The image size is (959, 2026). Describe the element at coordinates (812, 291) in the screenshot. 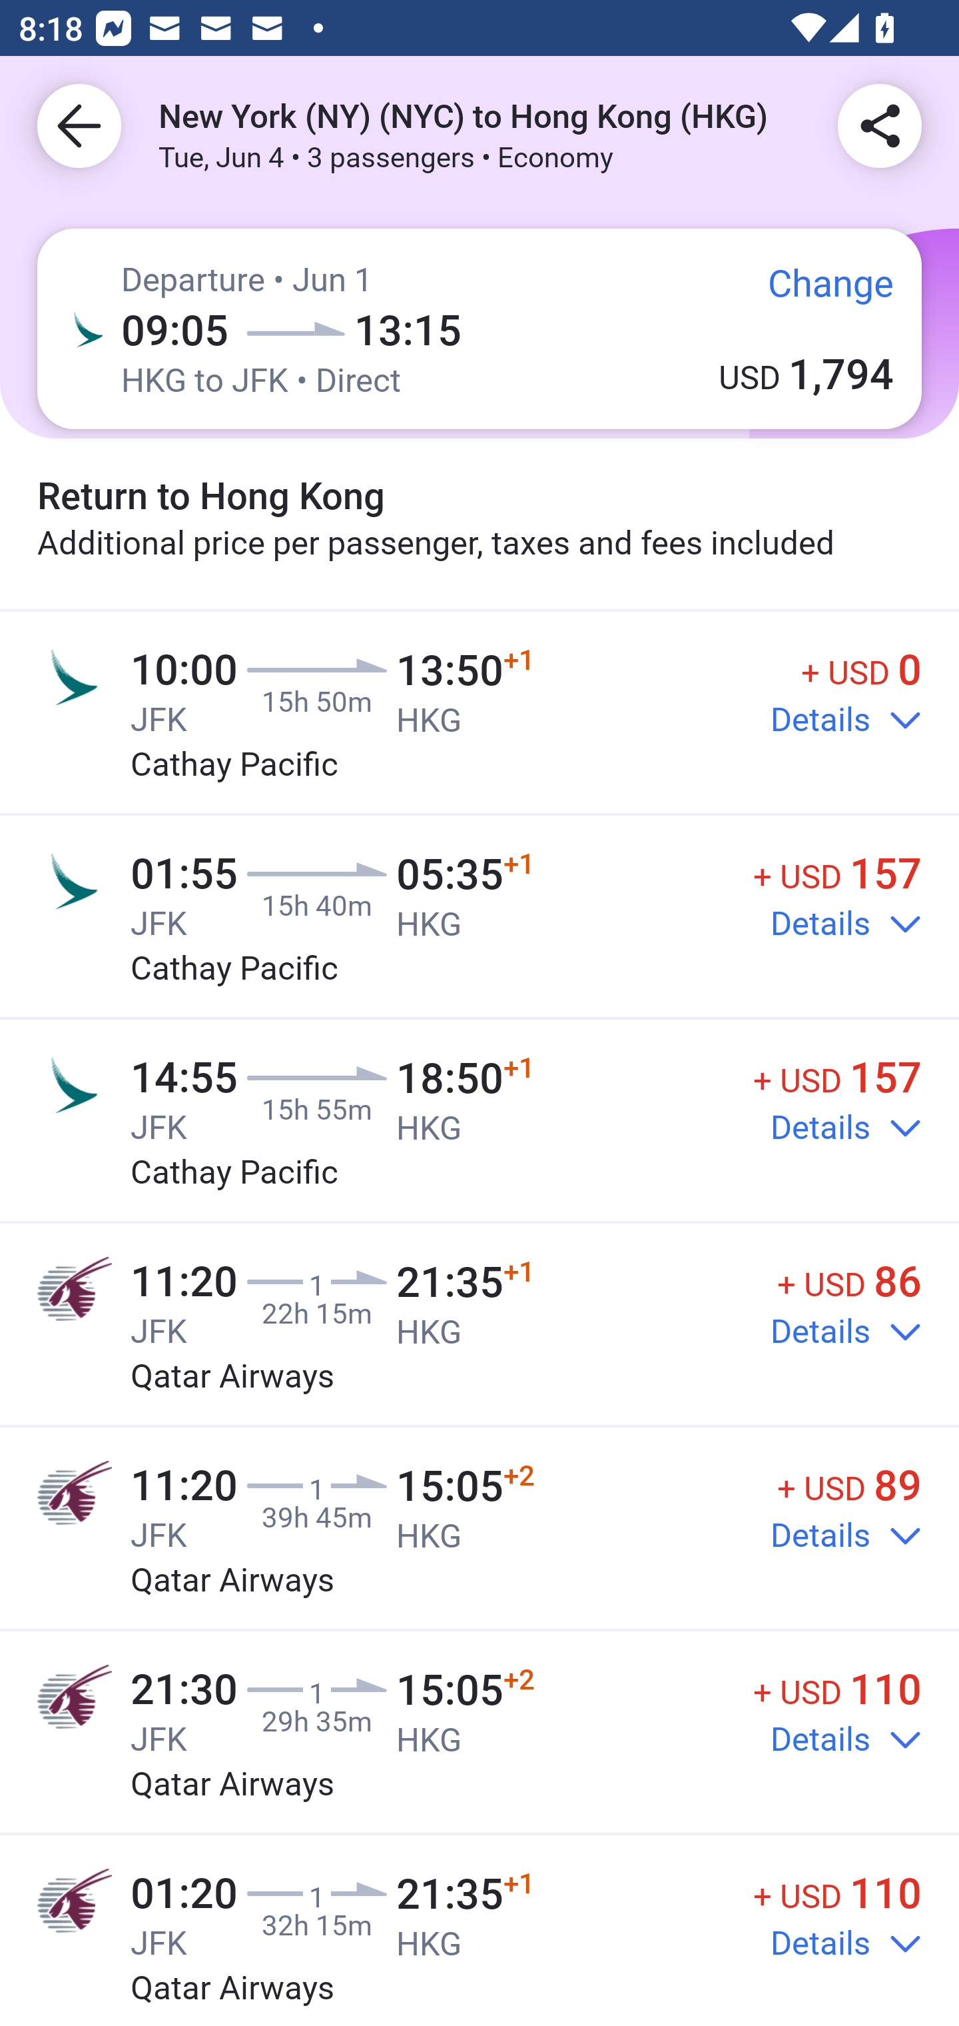

I see `Change` at that location.